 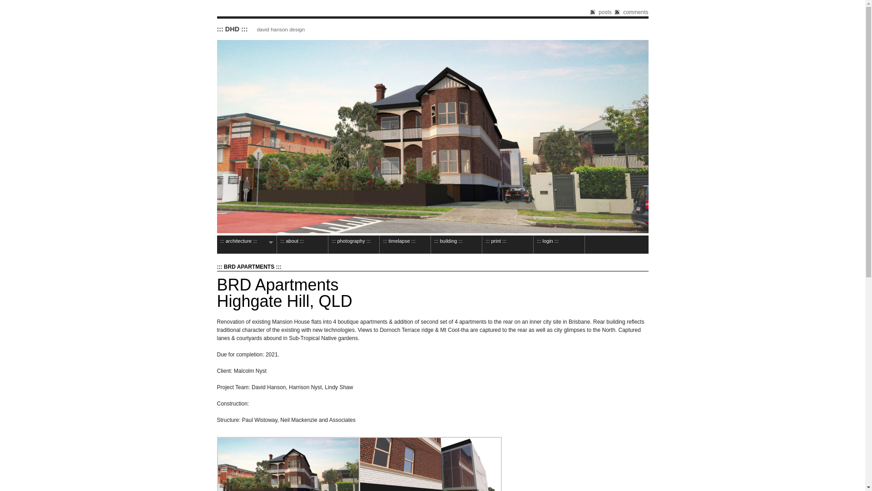 What do you see at coordinates (559, 245) in the screenshot?
I see `::: login :::` at bounding box center [559, 245].